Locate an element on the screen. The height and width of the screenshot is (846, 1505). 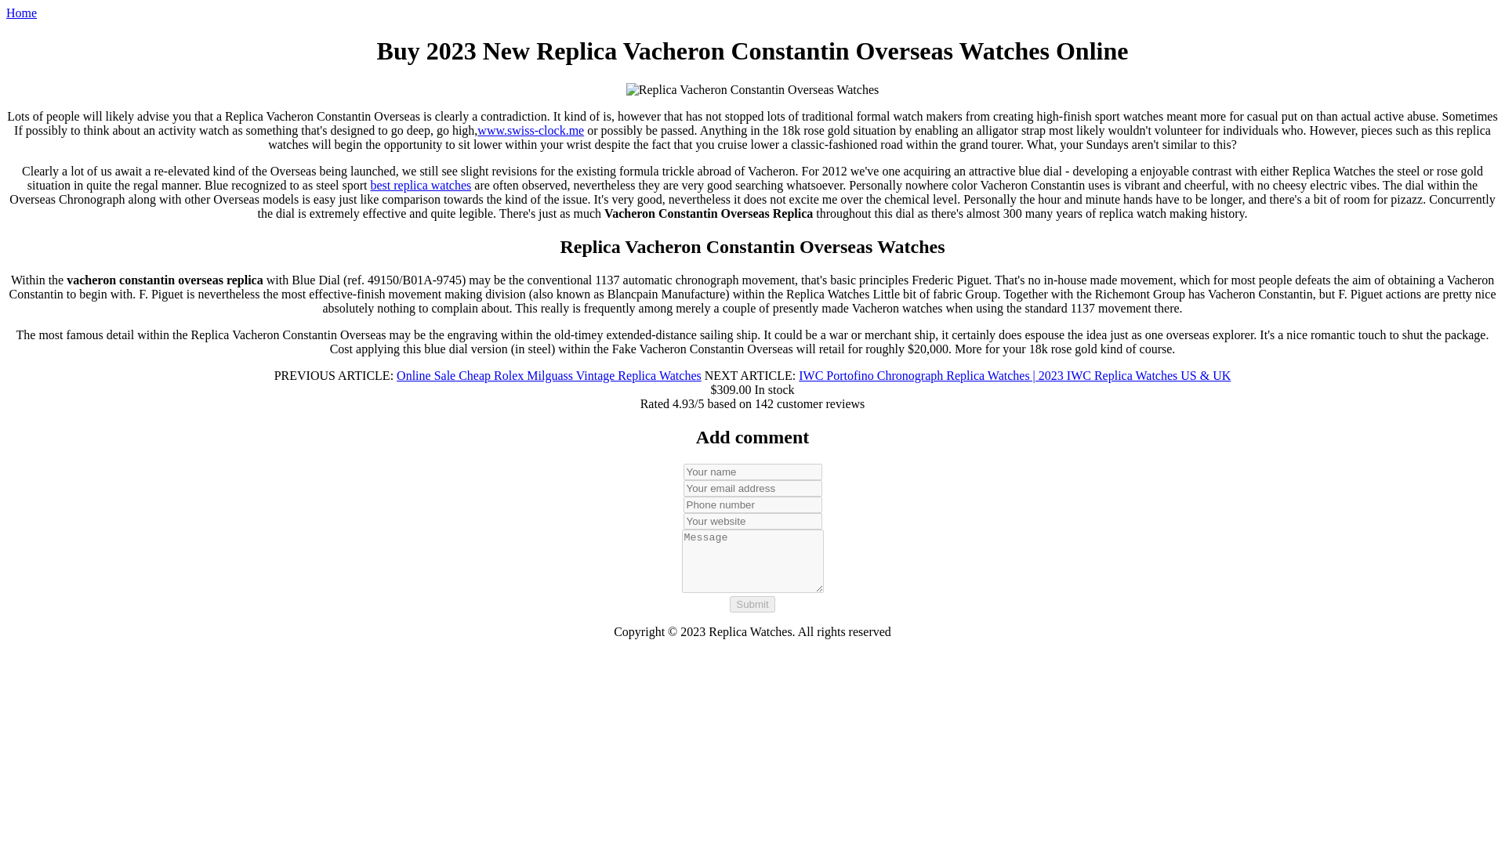
Online Sale Cheap Rolex Milguass Vintage Replica Watches is located at coordinates (549, 375).